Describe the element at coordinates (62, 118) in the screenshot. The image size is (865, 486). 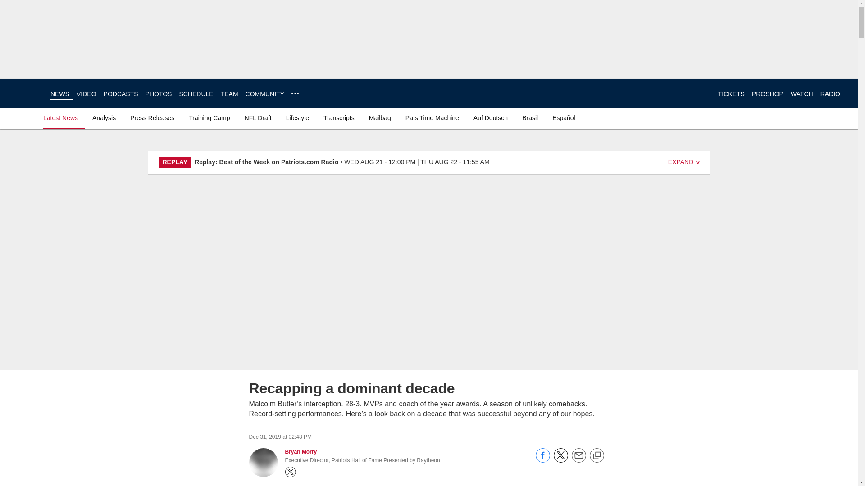
I see `Latest News` at that location.